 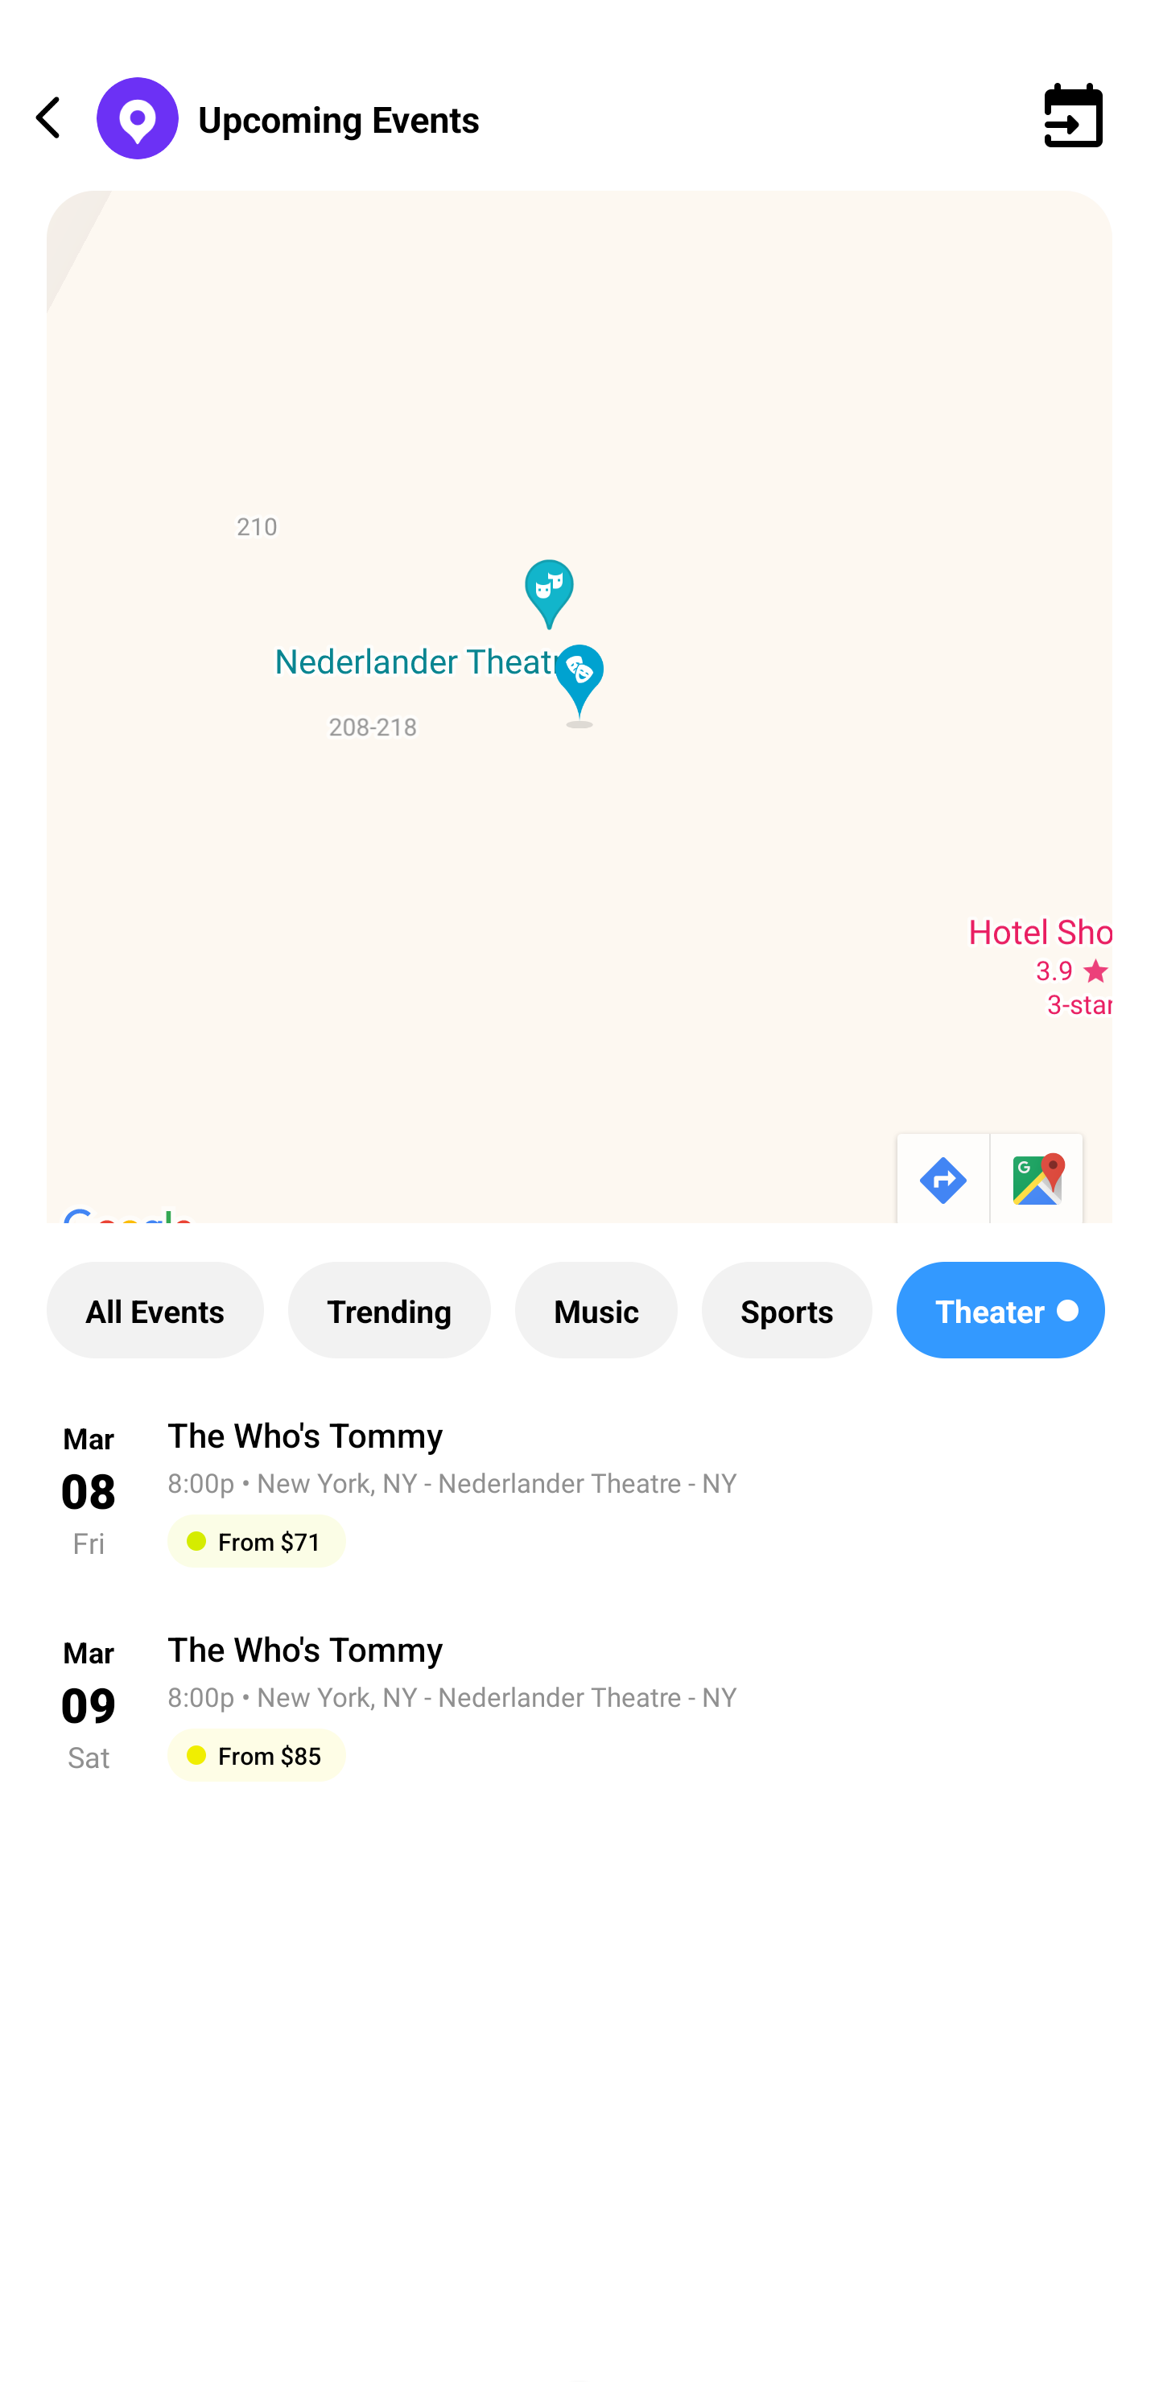 What do you see at coordinates (596, 1310) in the screenshot?
I see `Music` at bounding box center [596, 1310].